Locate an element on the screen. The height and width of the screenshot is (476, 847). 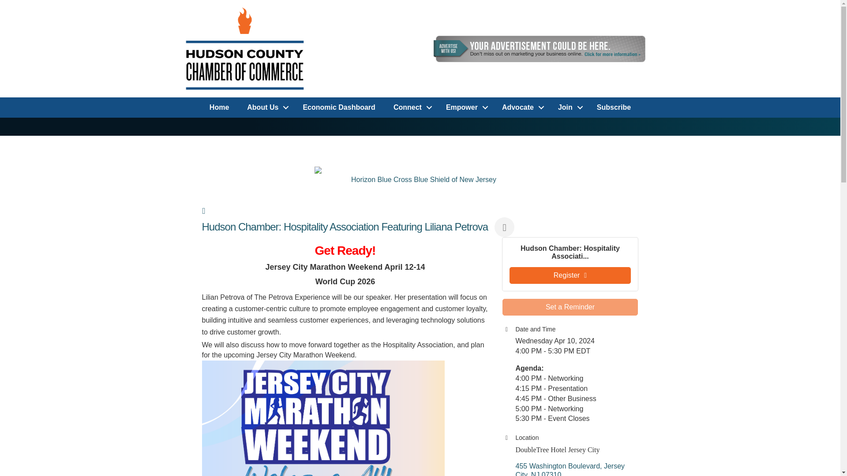
Subscribe is located at coordinates (613, 108).